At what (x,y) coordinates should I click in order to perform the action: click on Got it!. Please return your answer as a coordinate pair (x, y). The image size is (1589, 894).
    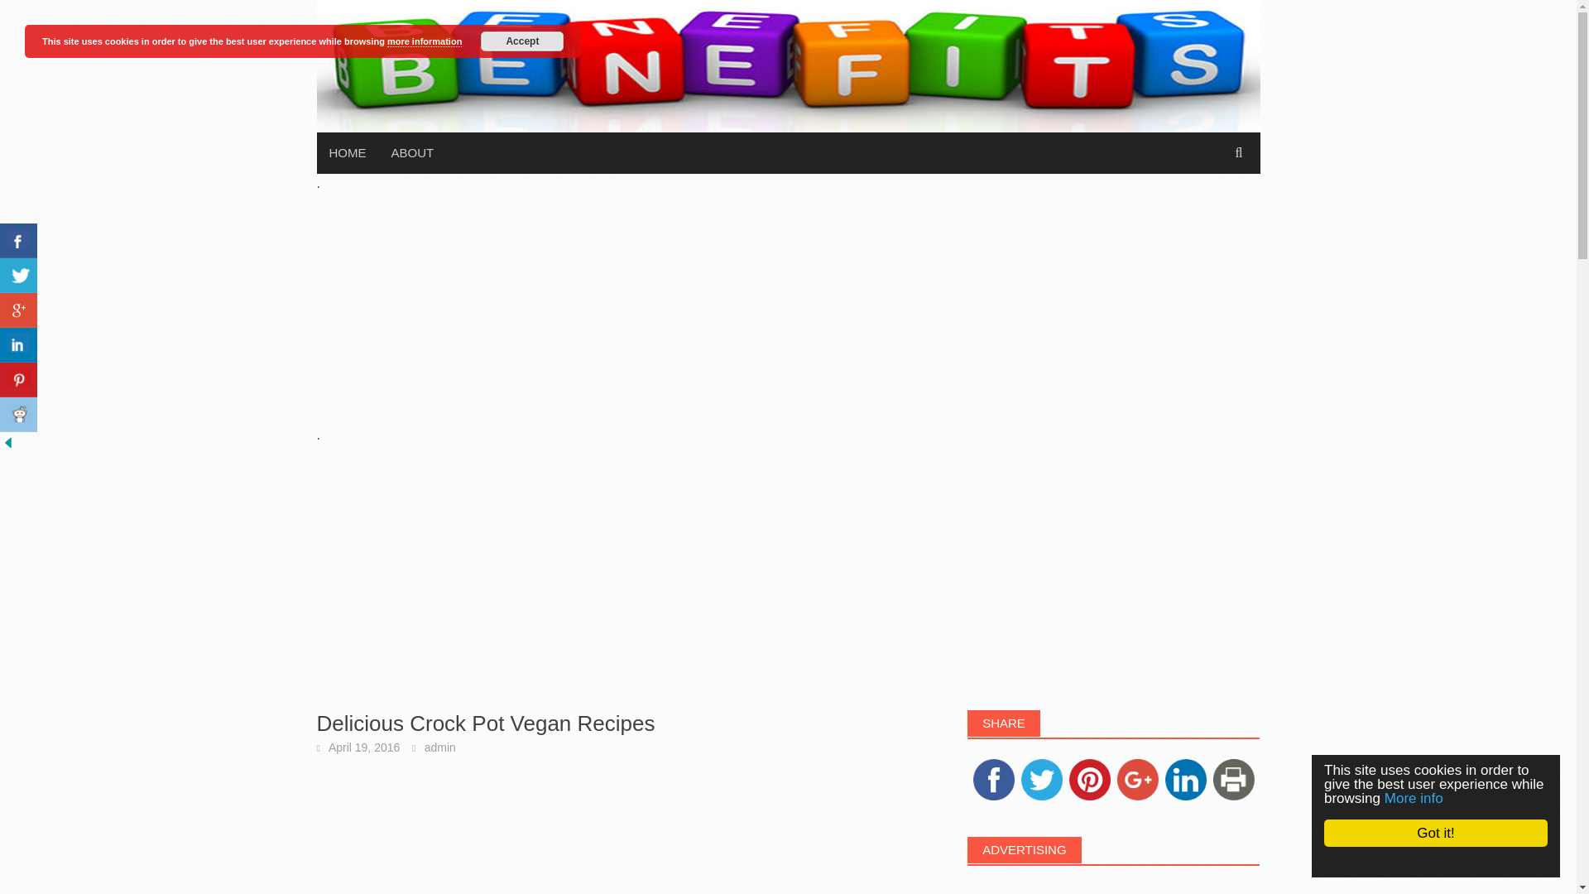
    Looking at the image, I should click on (1452, 833).